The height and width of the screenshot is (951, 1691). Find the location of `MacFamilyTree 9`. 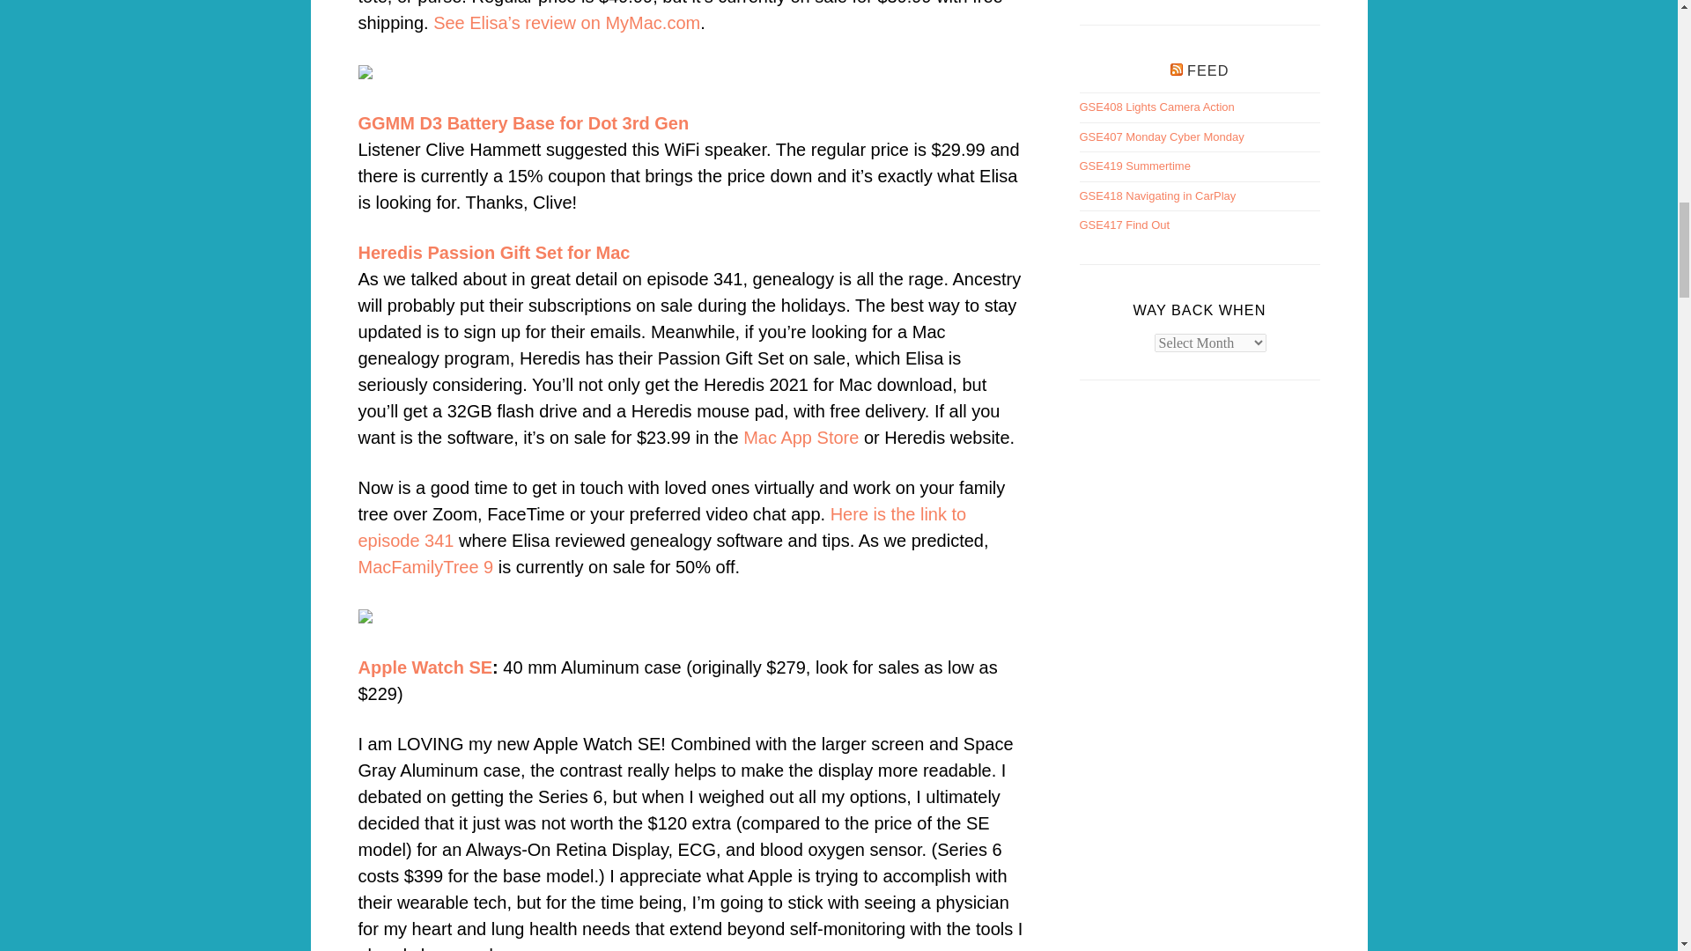

MacFamilyTree 9 is located at coordinates (425, 566).